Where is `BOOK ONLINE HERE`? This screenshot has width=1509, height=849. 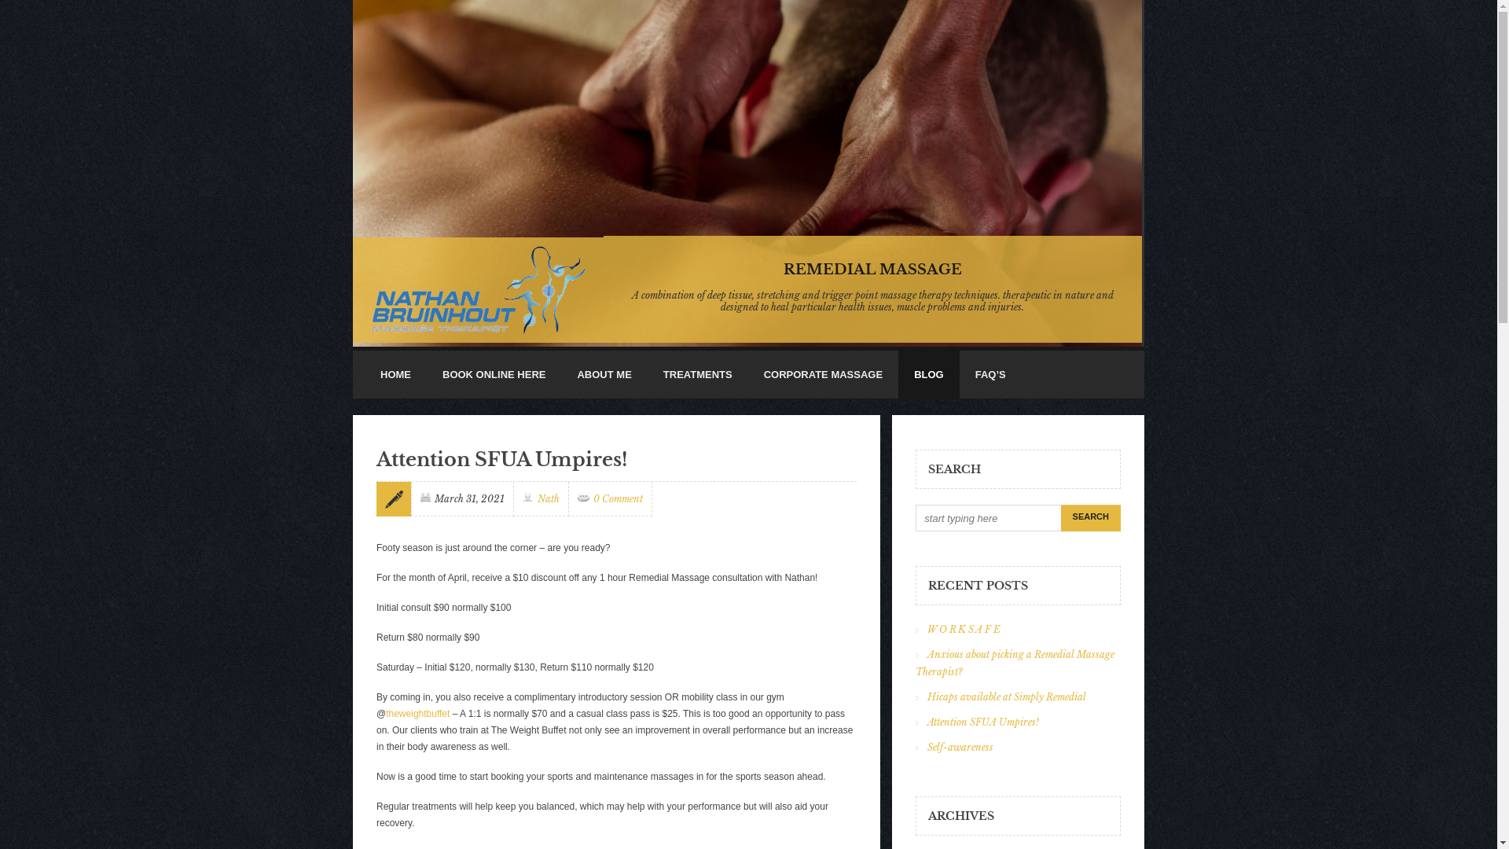 BOOK ONLINE HERE is located at coordinates (494, 374).